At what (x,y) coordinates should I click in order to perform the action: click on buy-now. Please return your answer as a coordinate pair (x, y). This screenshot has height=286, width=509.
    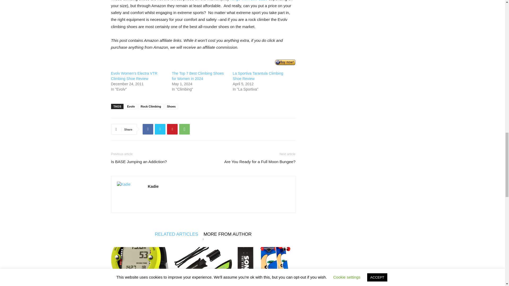
    Looking at the image, I should click on (285, 62).